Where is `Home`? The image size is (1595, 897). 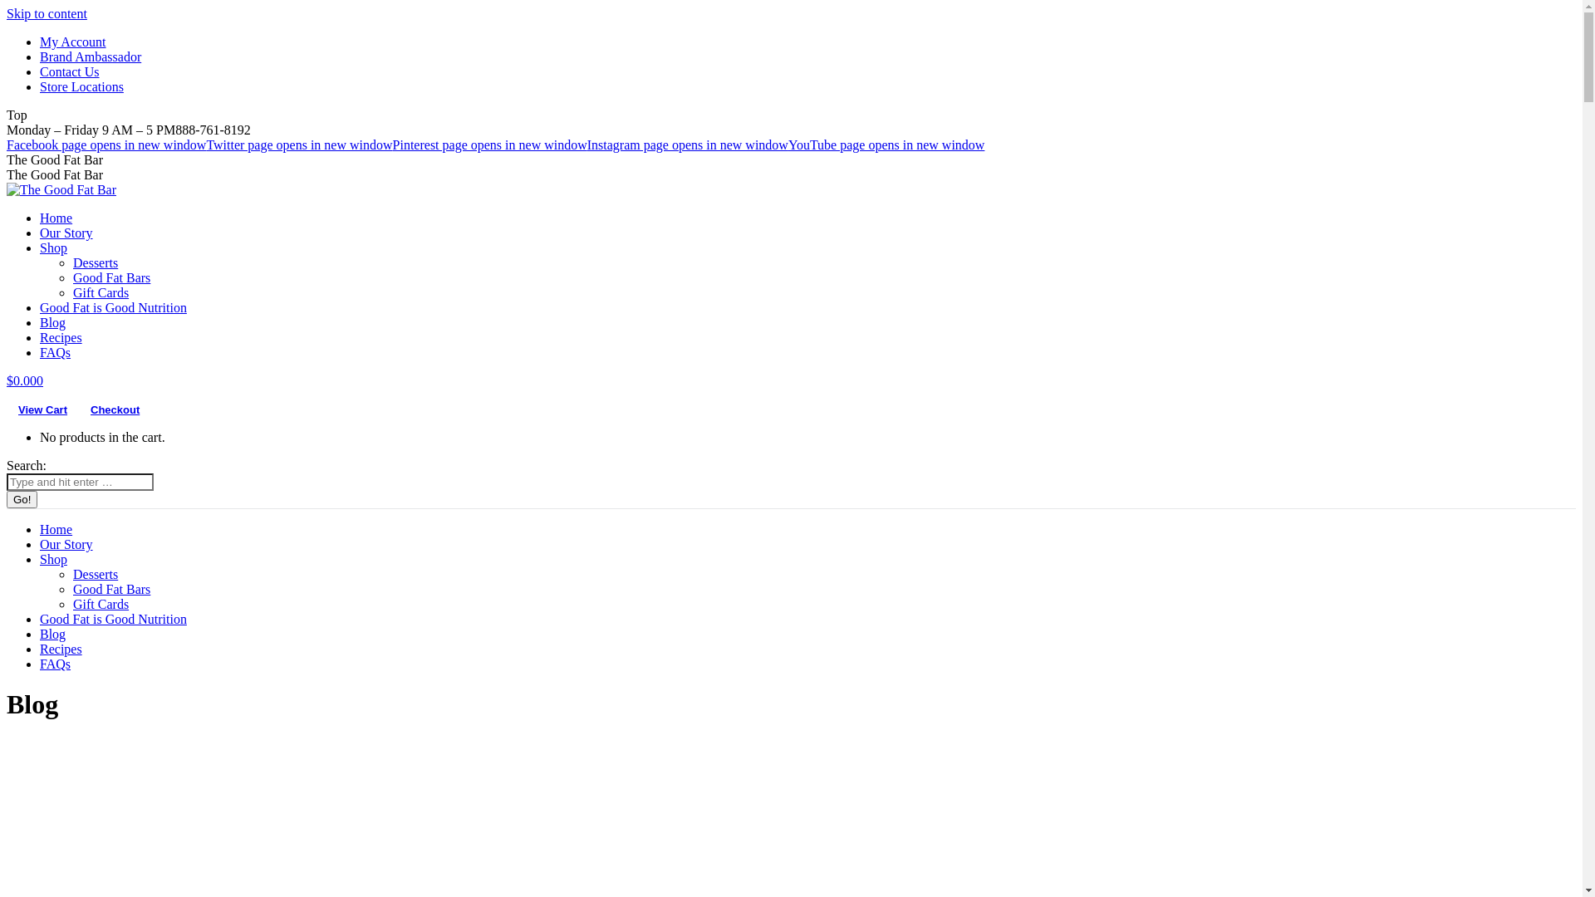
Home is located at coordinates (56, 530).